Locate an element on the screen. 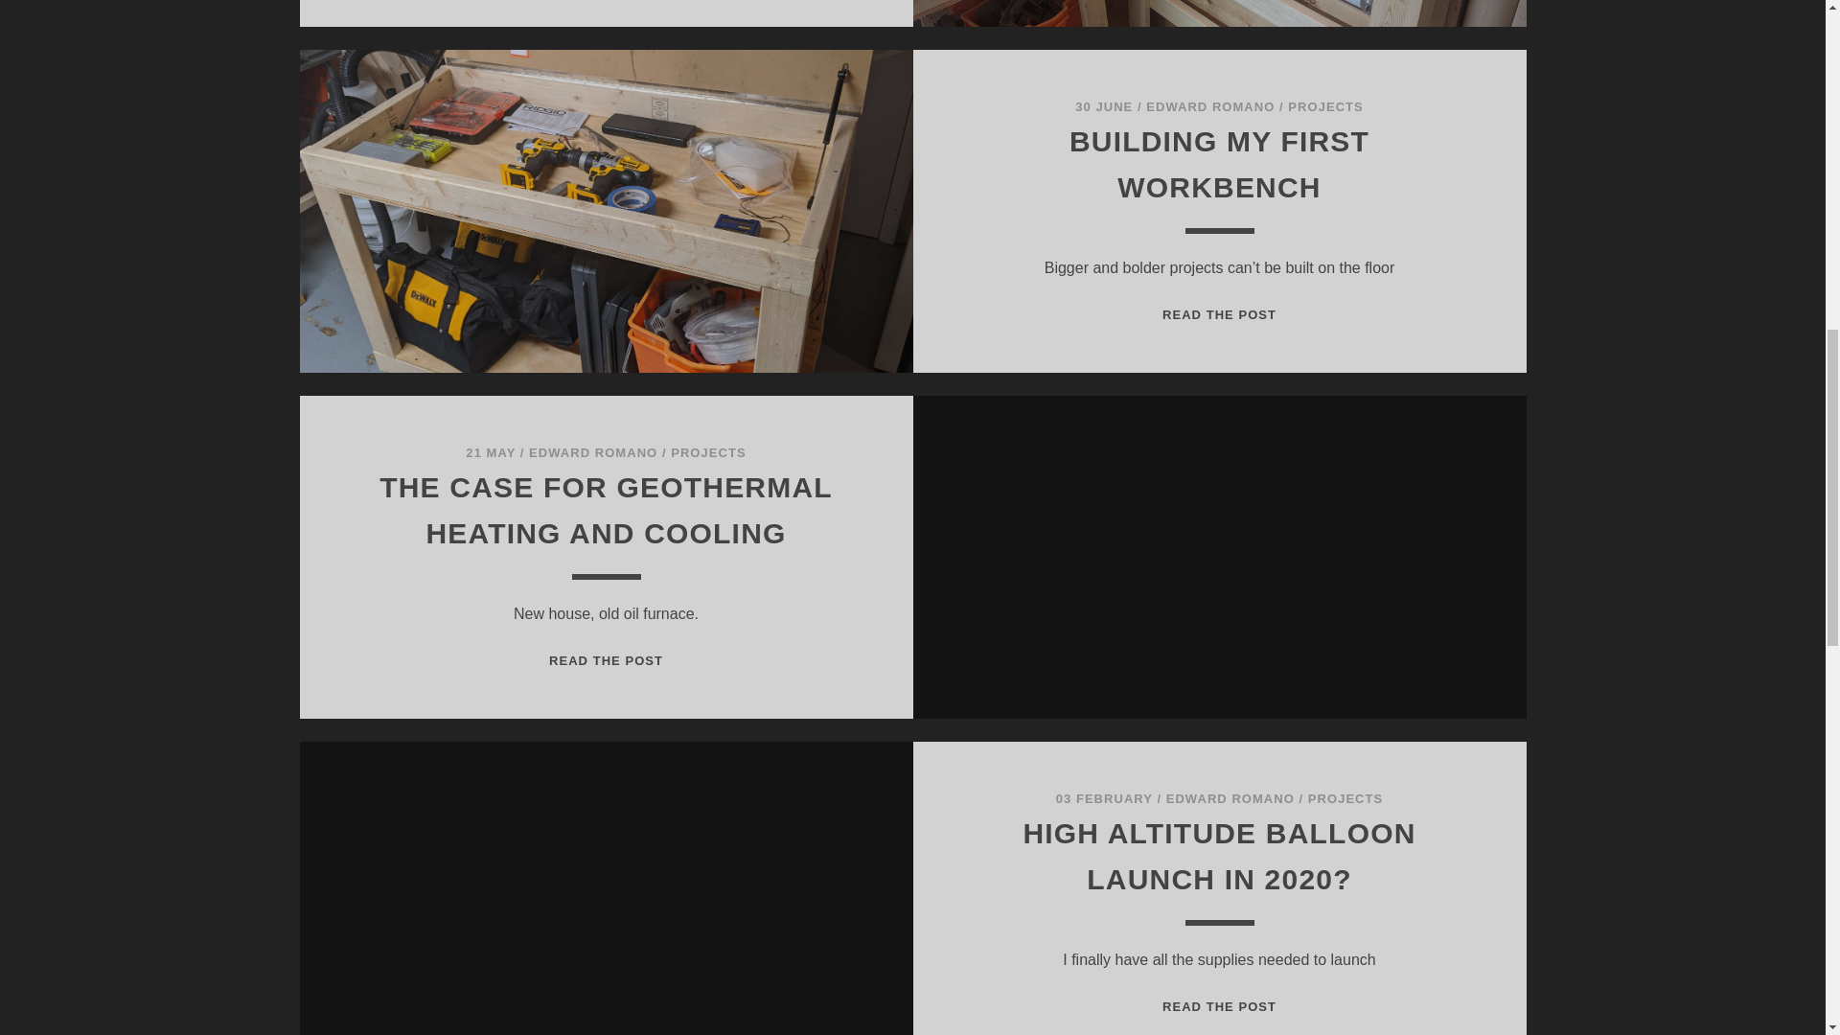 The image size is (1840, 1035). HIGH ALTITUDE BALLOON LAUNCH IN 2020? is located at coordinates (1219, 857).